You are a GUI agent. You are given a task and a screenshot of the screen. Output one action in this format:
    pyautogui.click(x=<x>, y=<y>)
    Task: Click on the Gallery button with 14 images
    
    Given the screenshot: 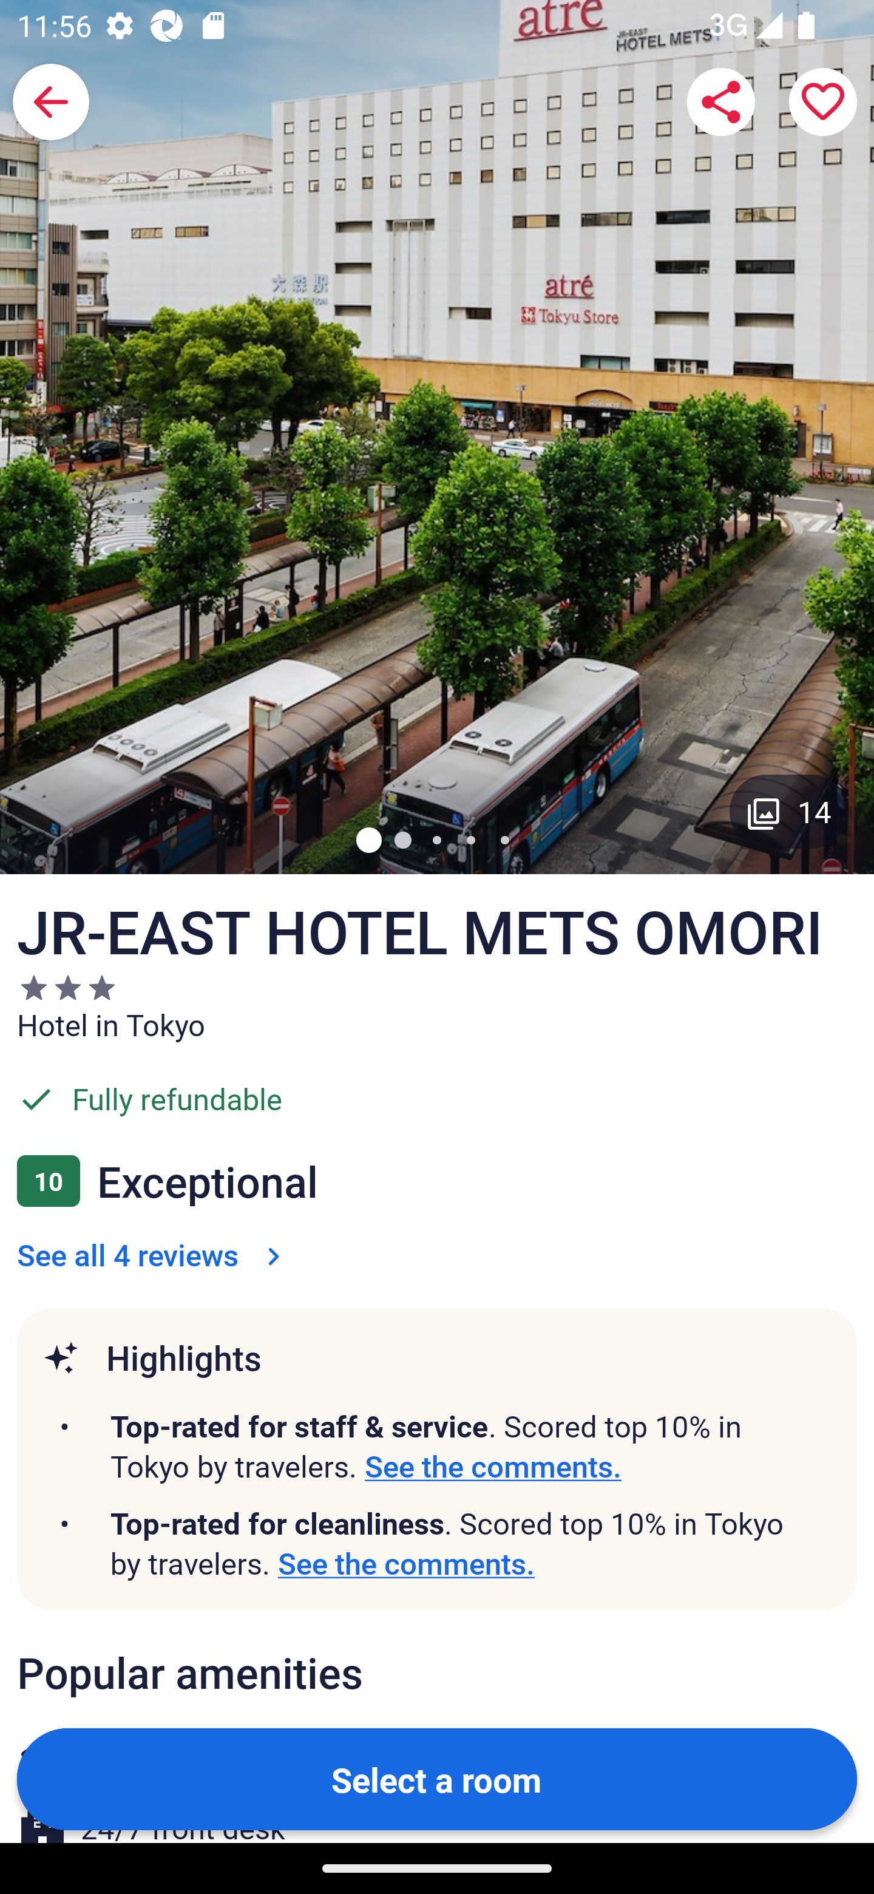 What is the action you would take?
    pyautogui.click(x=789, y=811)
    